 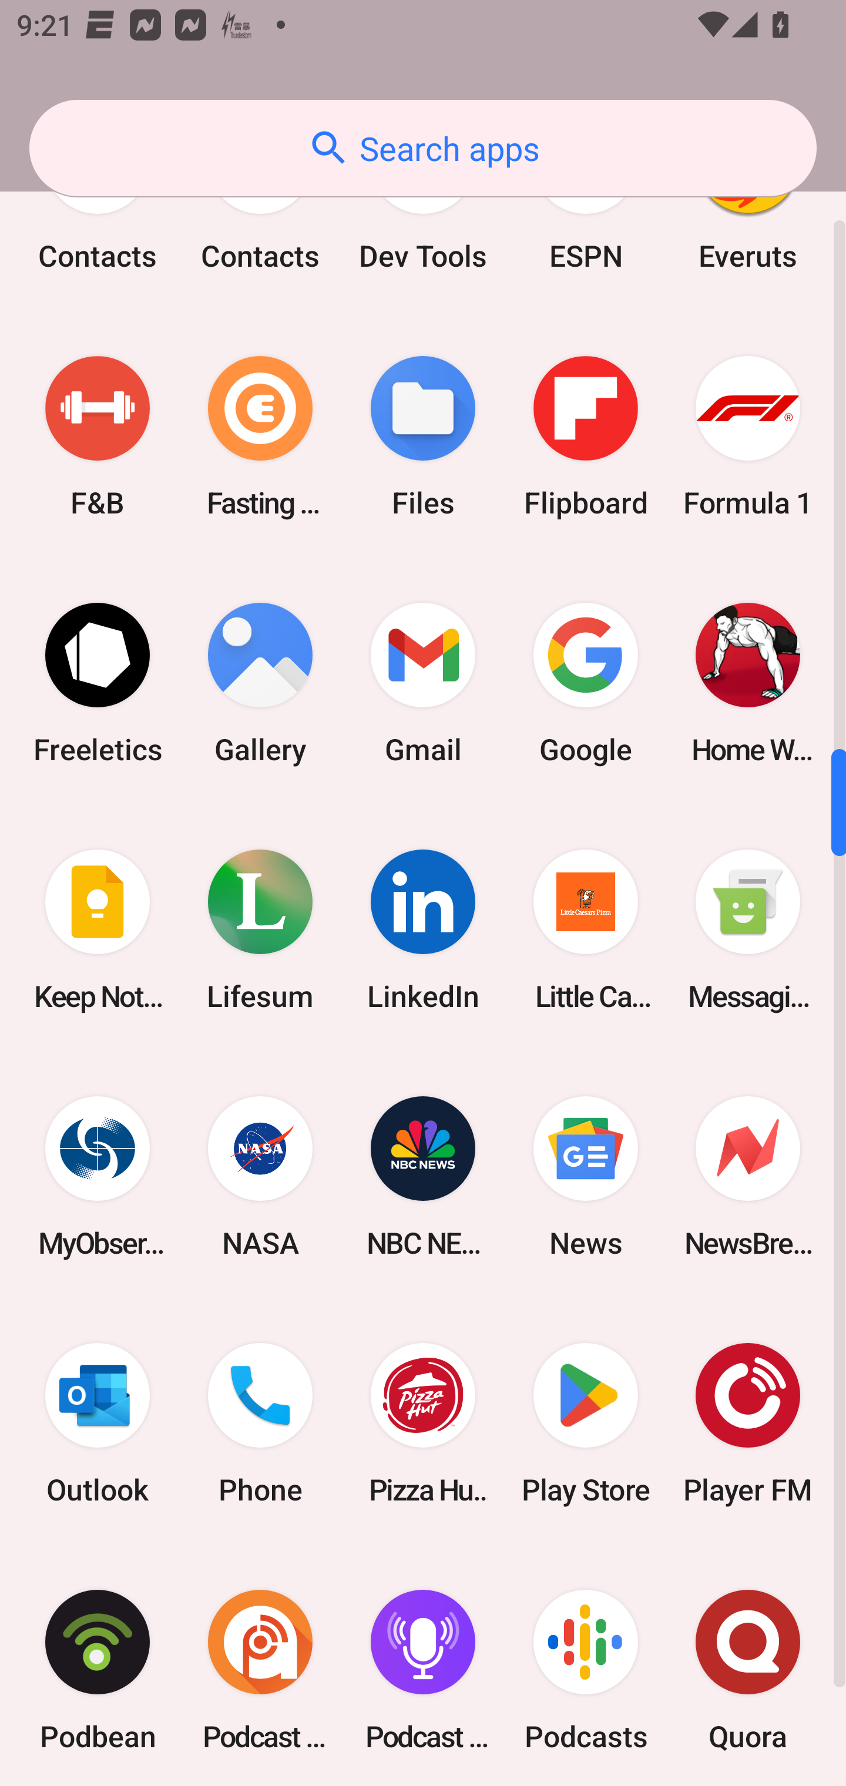 What do you see at coordinates (98, 1666) in the screenshot?
I see `Podbean` at bounding box center [98, 1666].